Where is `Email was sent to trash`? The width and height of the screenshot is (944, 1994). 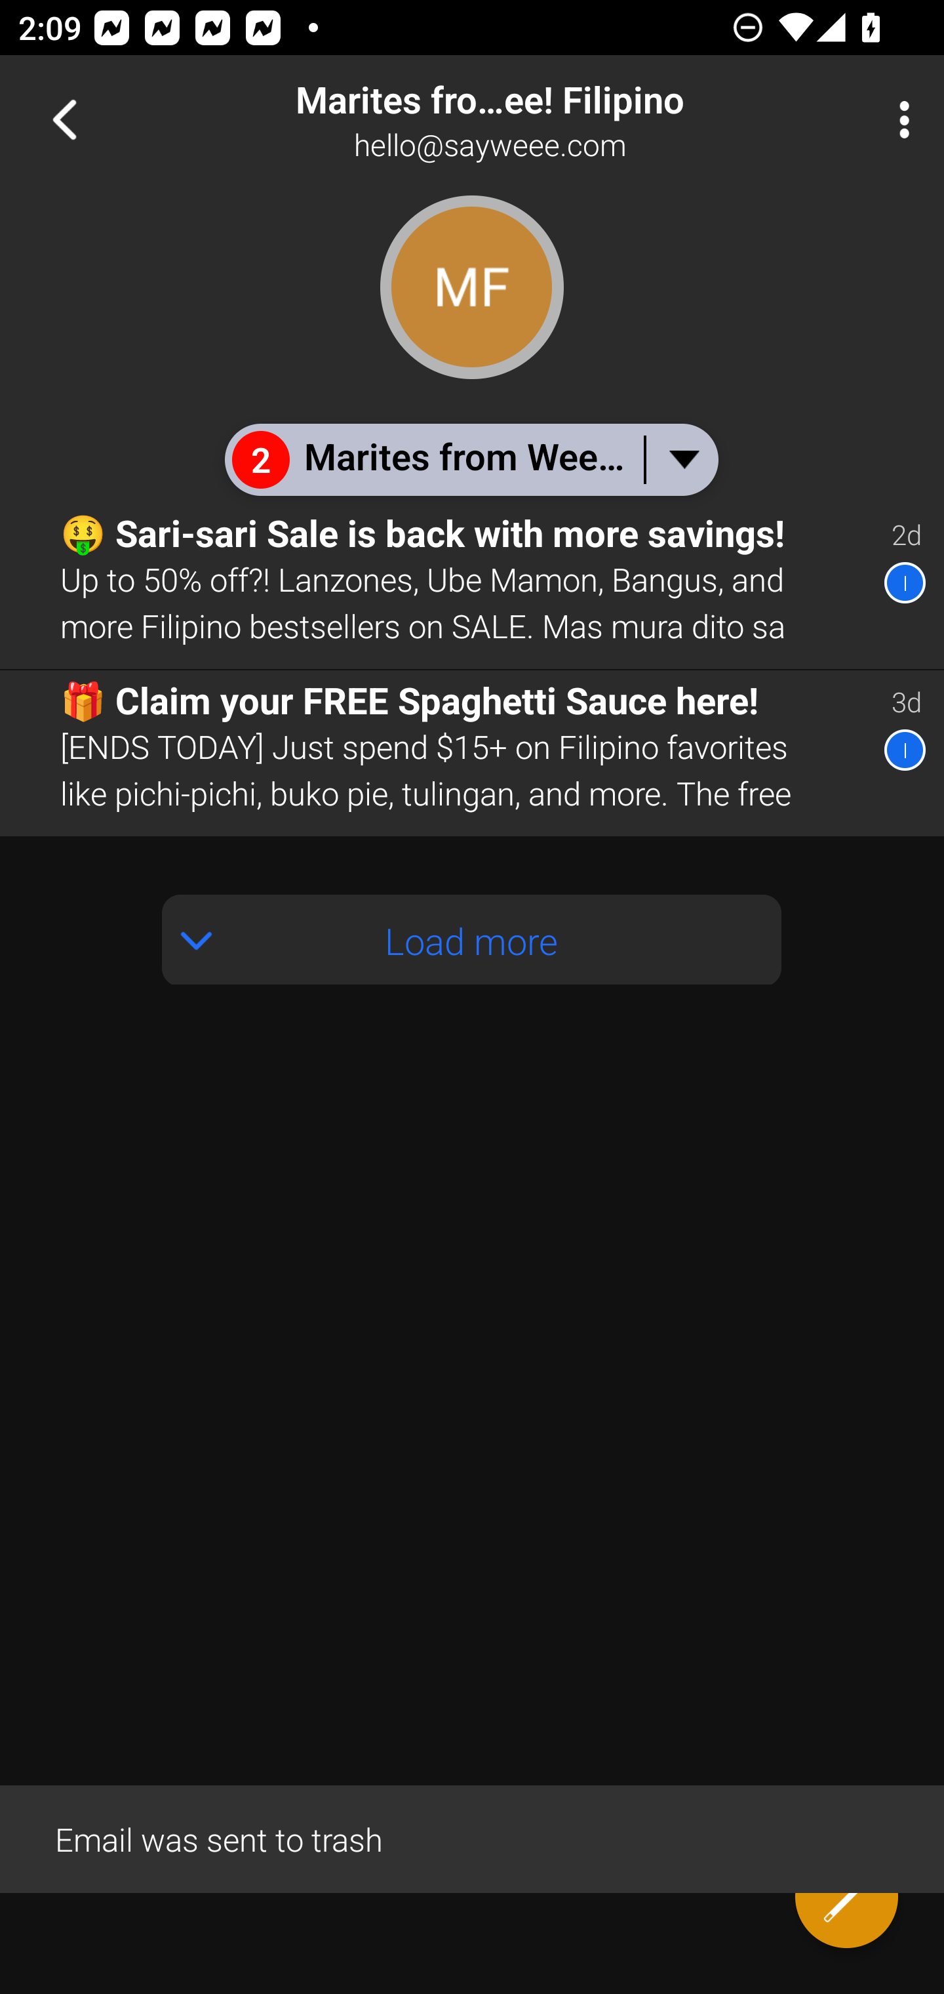 Email was sent to trash is located at coordinates (472, 1838).